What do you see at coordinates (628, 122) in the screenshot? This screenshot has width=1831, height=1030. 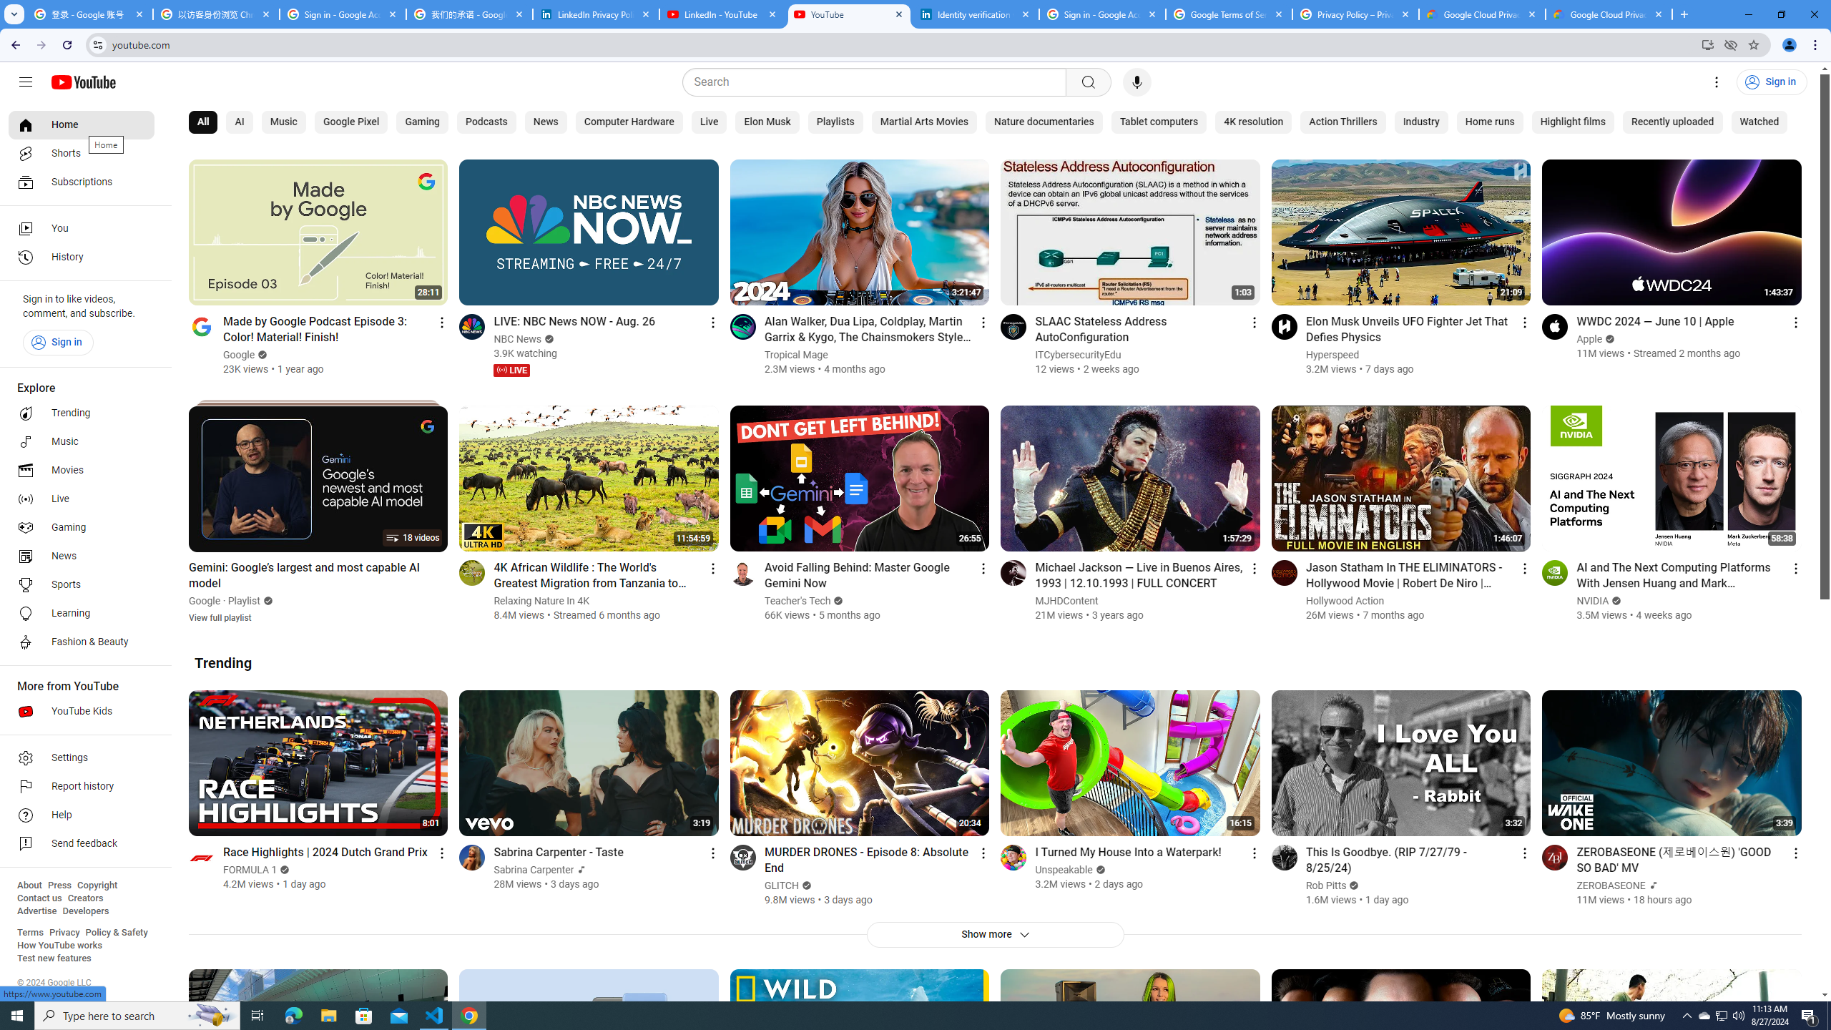 I see `Computer Hardware` at bounding box center [628, 122].